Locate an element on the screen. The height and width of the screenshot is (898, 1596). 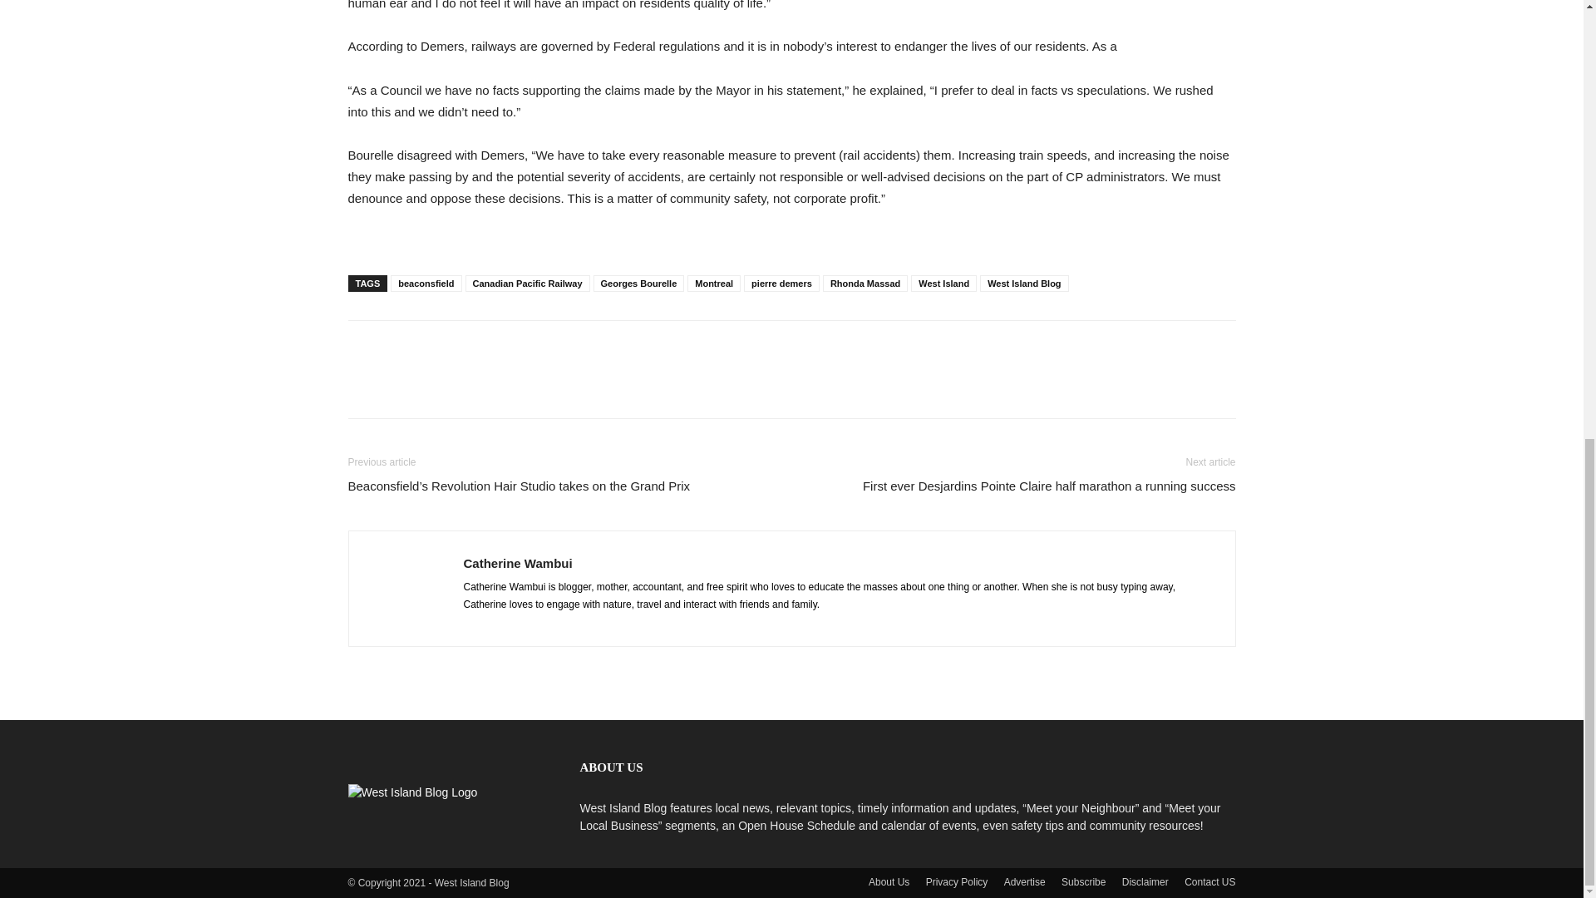
beaconsfield is located at coordinates (426, 283).